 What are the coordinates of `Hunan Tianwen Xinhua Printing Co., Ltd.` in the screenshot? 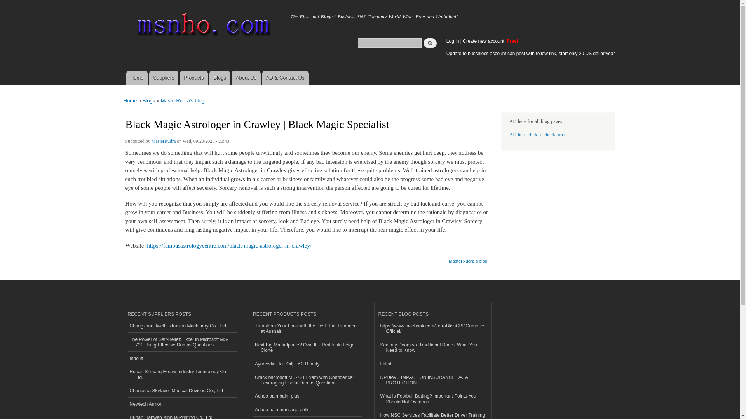 It's located at (182, 415).